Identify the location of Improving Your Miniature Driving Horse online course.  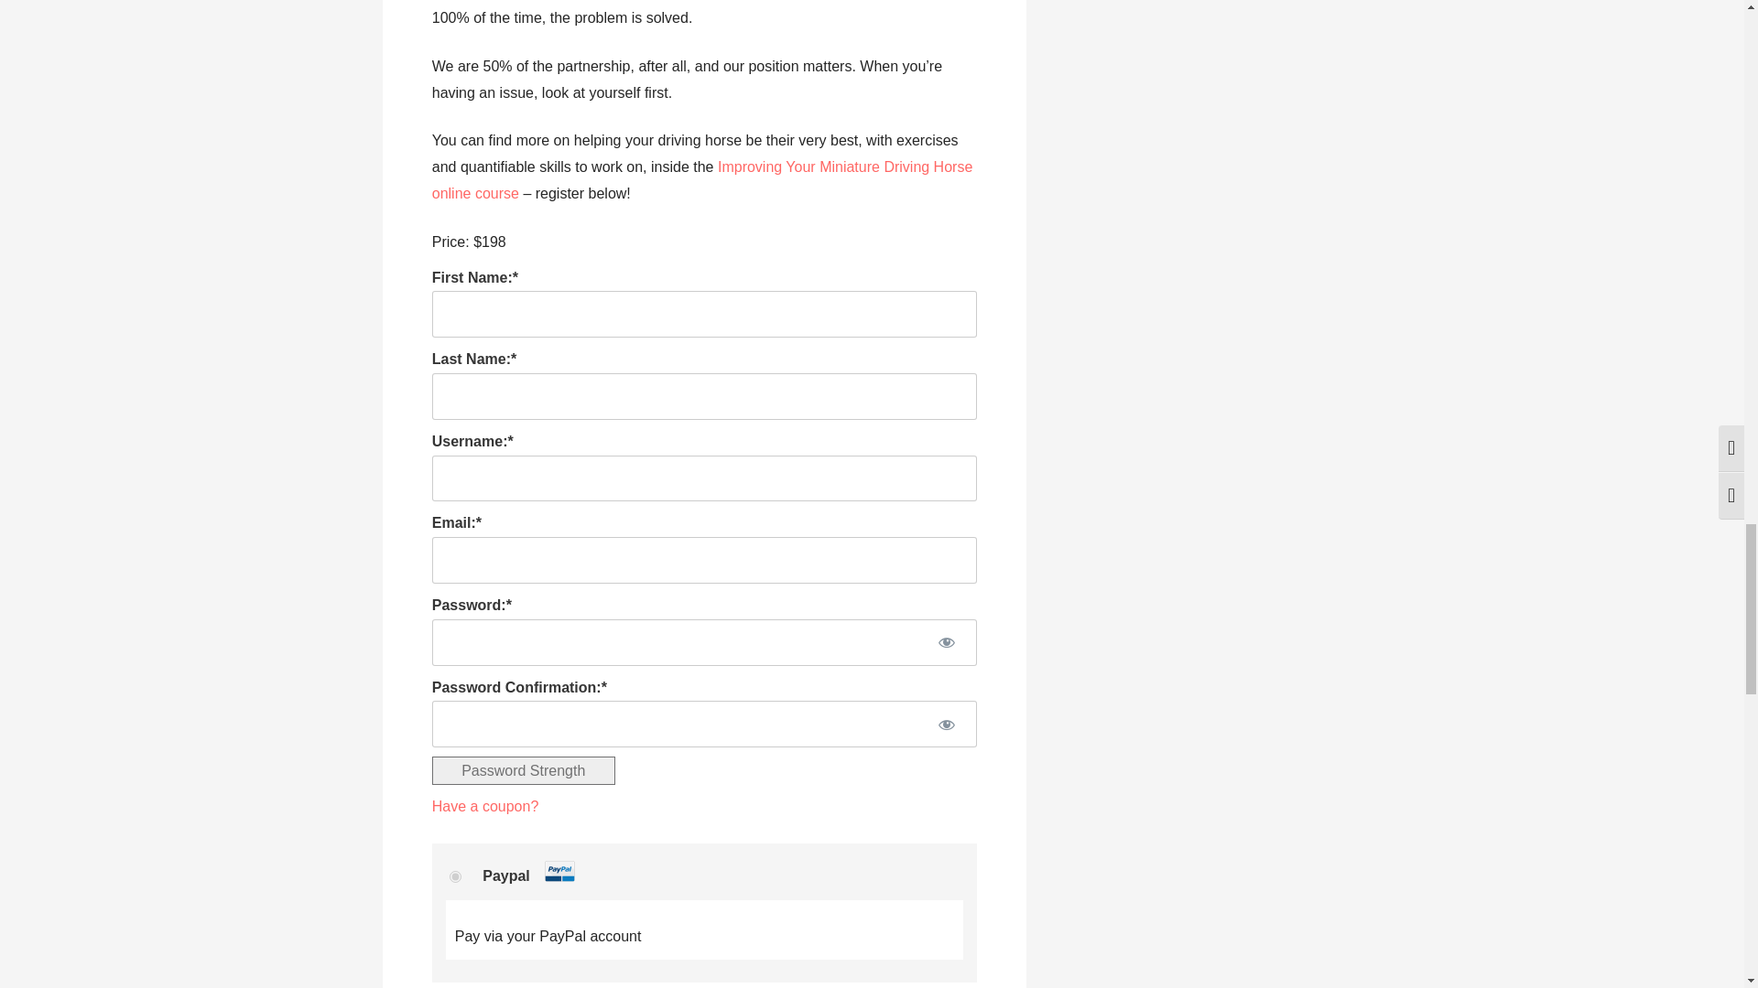
(703, 179).